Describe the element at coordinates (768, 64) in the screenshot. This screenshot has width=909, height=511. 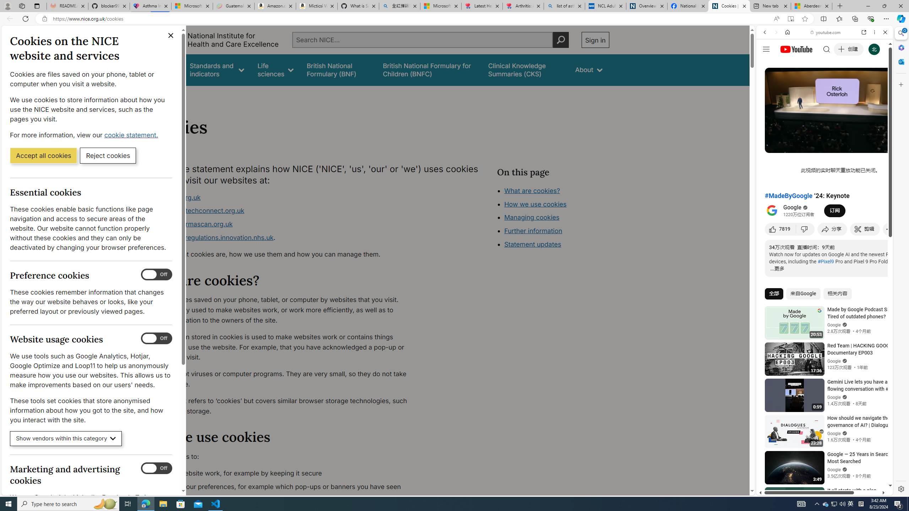
I see `Web scope` at that location.